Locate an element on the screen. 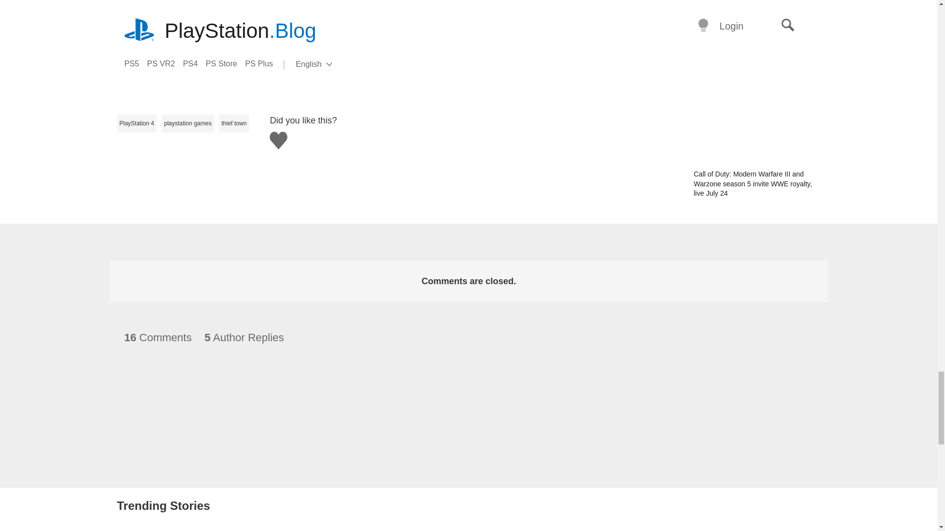 The width and height of the screenshot is (945, 531). Like this is located at coordinates (278, 140).